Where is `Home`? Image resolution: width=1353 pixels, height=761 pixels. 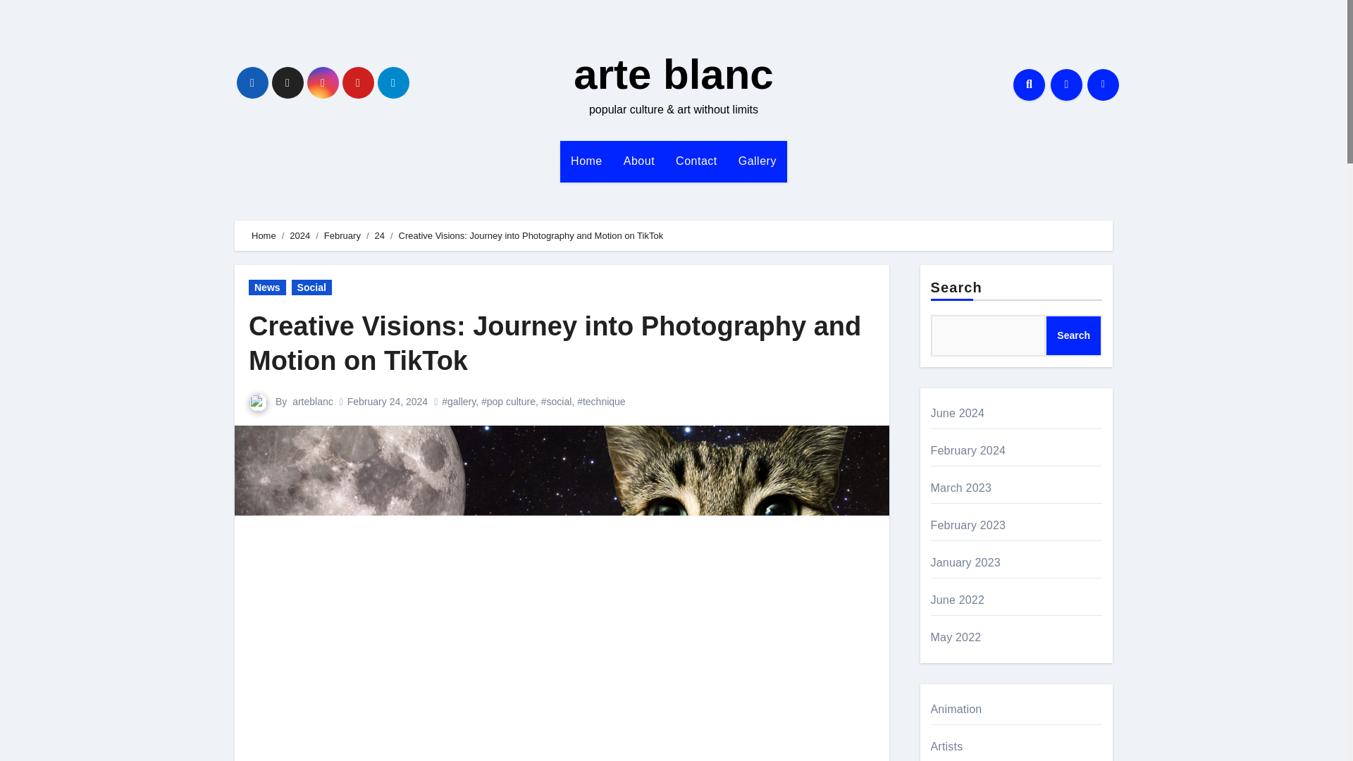
Home is located at coordinates (264, 235).